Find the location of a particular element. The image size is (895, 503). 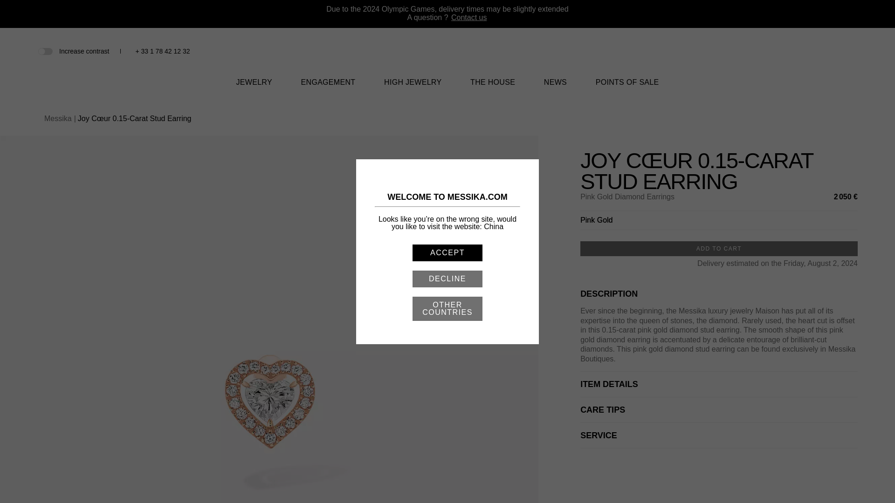

Messika is located at coordinates (447, 63).